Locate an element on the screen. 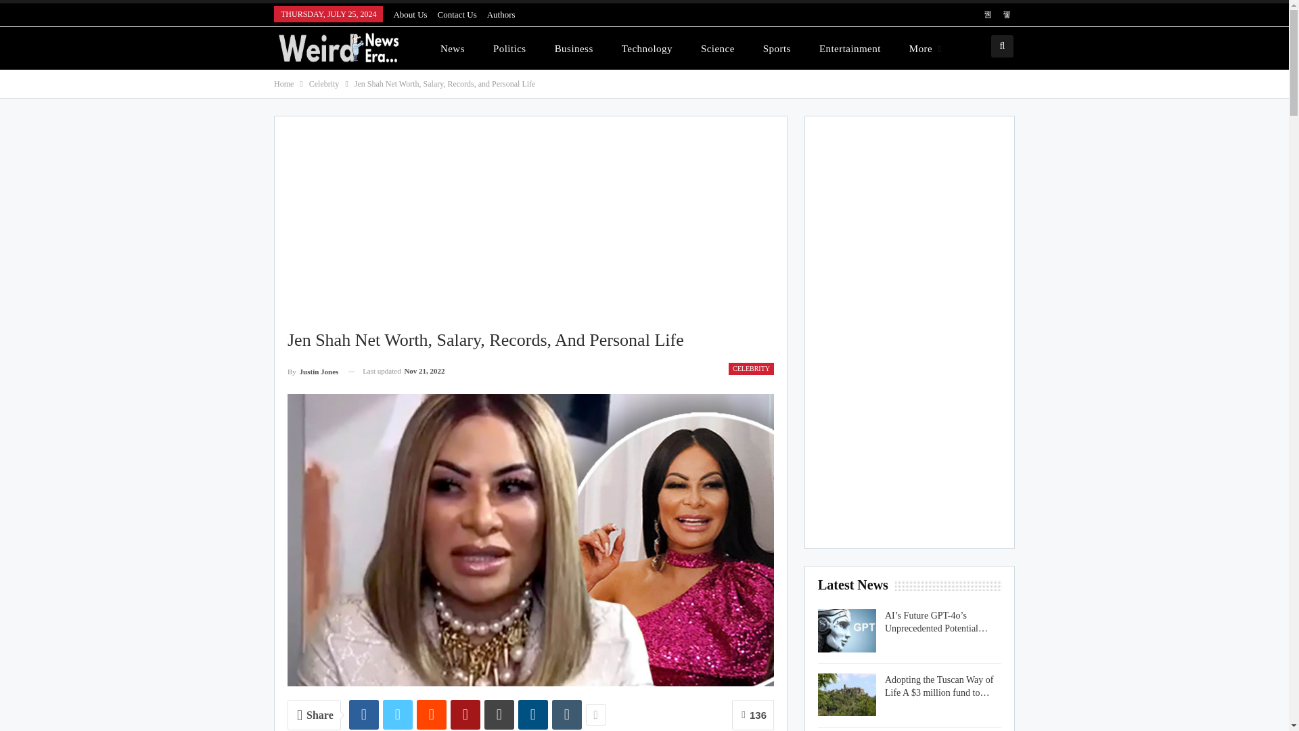 The height and width of the screenshot is (731, 1299). Science is located at coordinates (717, 48).